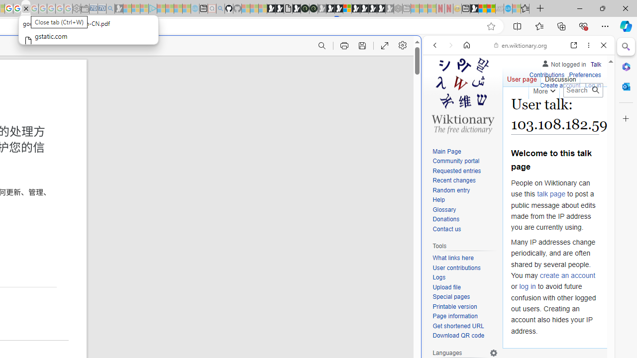 Image resolution: width=637 pixels, height=358 pixels. Describe the element at coordinates (465, 306) in the screenshot. I see `Printable version` at that location.